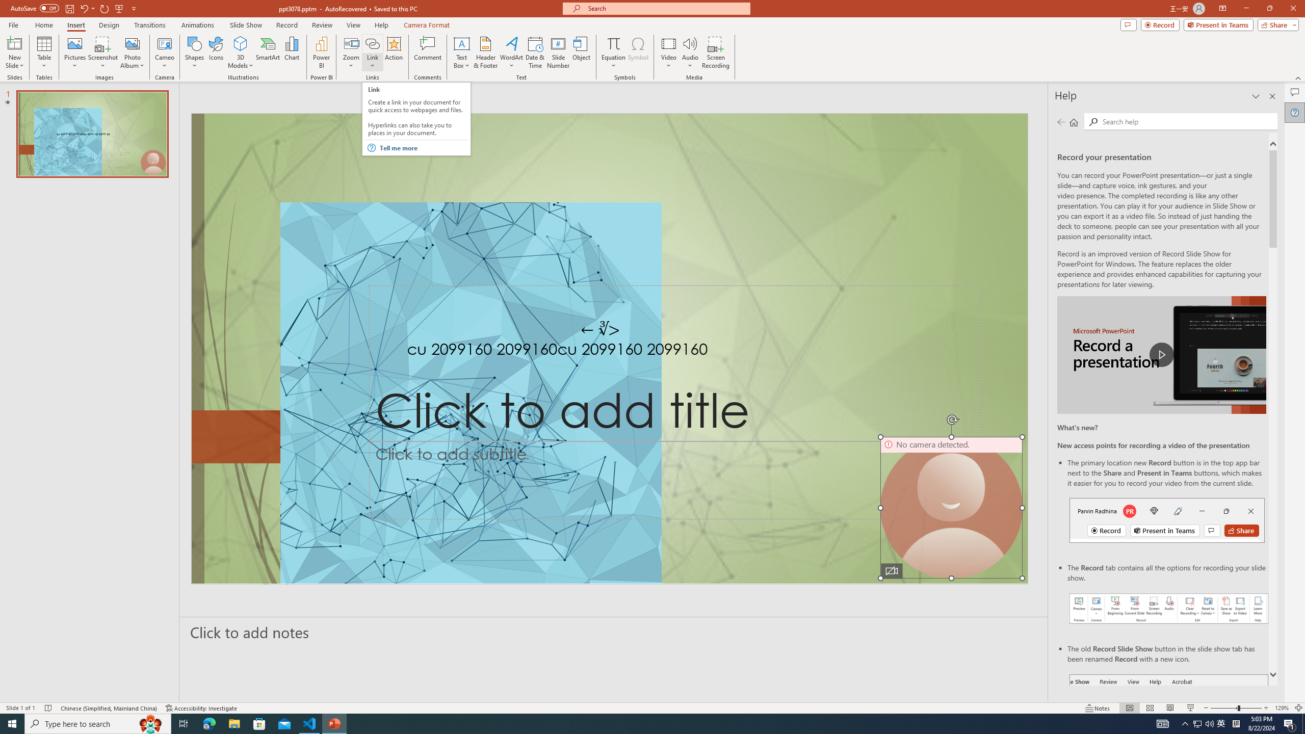 This screenshot has height=734, width=1305. Describe the element at coordinates (105, 8) in the screenshot. I see `Redo` at that location.